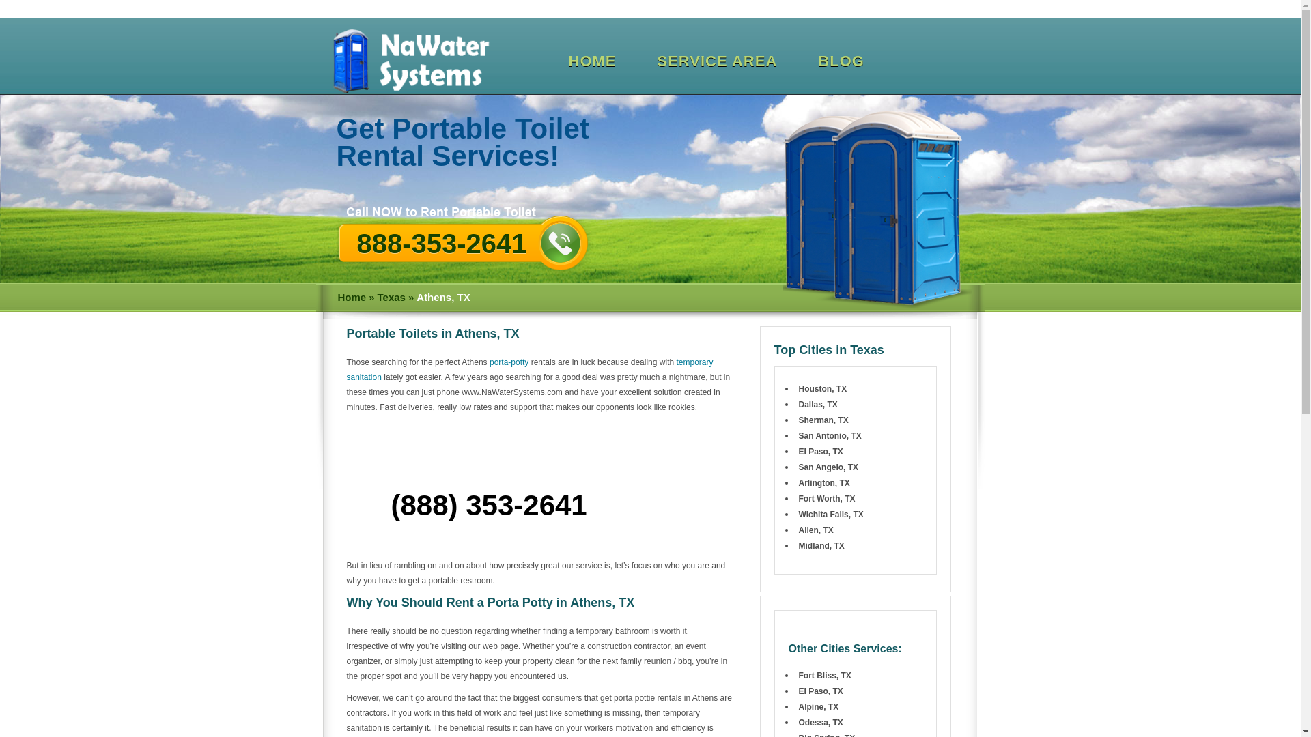 Image resolution: width=1311 pixels, height=737 pixels. What do you see at coordinates (508, 362) in the screenshot?
I see `porta-potty` at bounding box center [508, 362].